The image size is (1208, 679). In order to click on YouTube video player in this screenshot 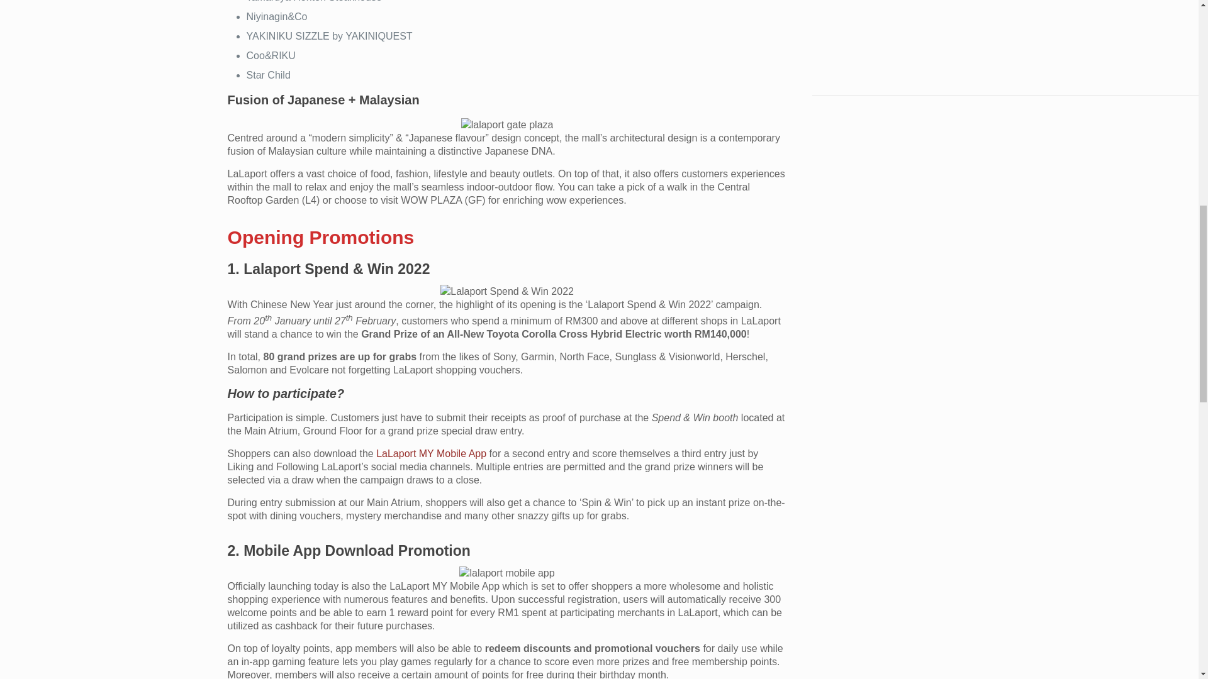, I will do `click(891, 31)`.